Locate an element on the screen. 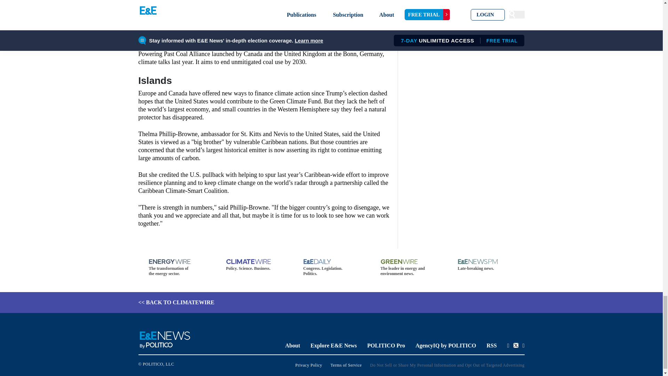 The width and height of the screenshot is (668, 376). AgencyIQ by POLITICO is located at coordinates (445, 345).